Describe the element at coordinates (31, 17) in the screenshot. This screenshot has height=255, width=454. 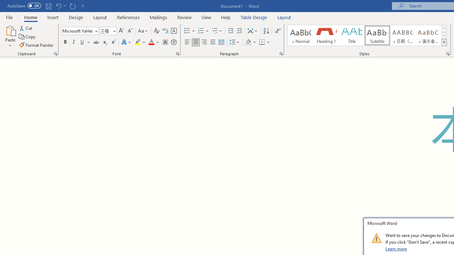
I see `Home` at that location.